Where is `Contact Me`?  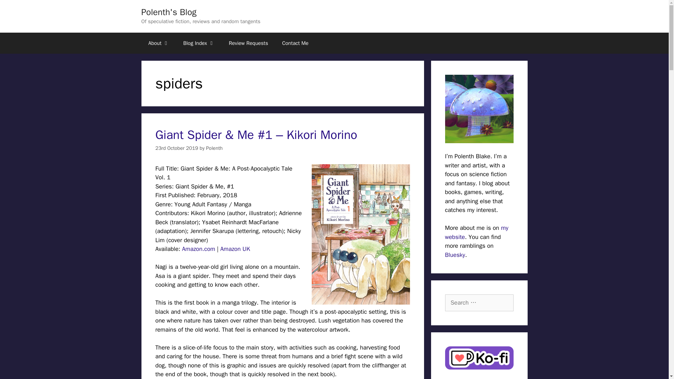
Contact Me is located at coordinates (295, 43).